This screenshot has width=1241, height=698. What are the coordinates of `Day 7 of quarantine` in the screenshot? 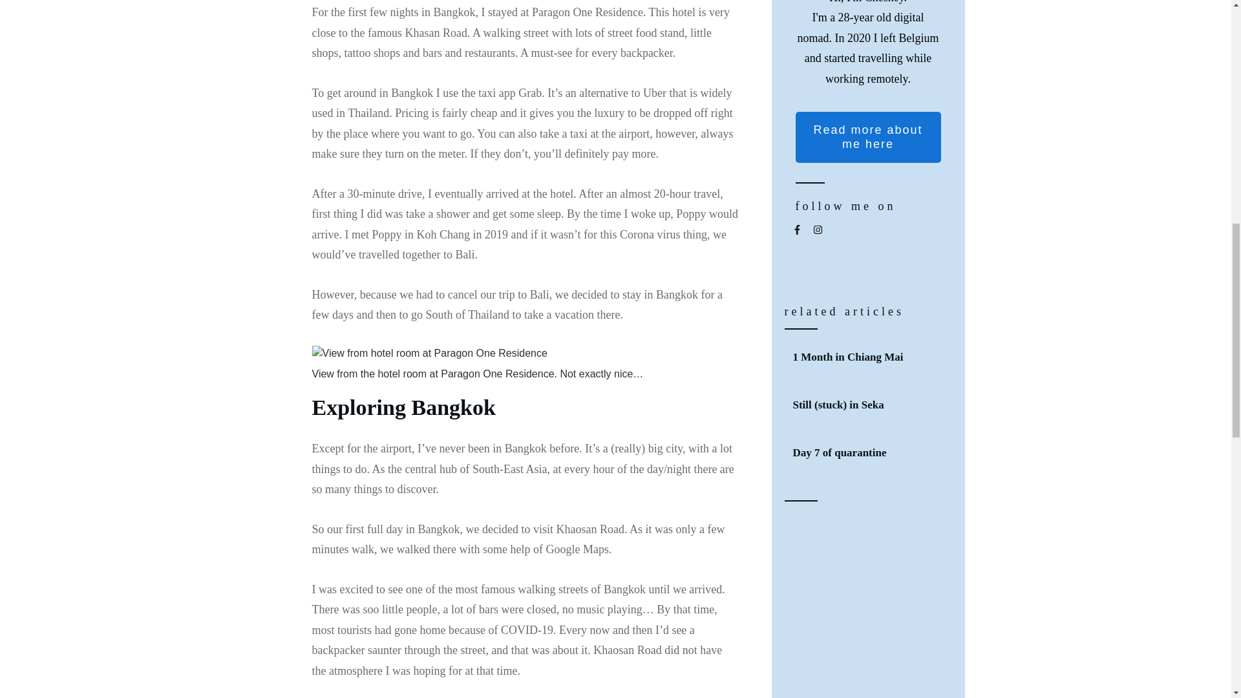 It's located at (869, 452).